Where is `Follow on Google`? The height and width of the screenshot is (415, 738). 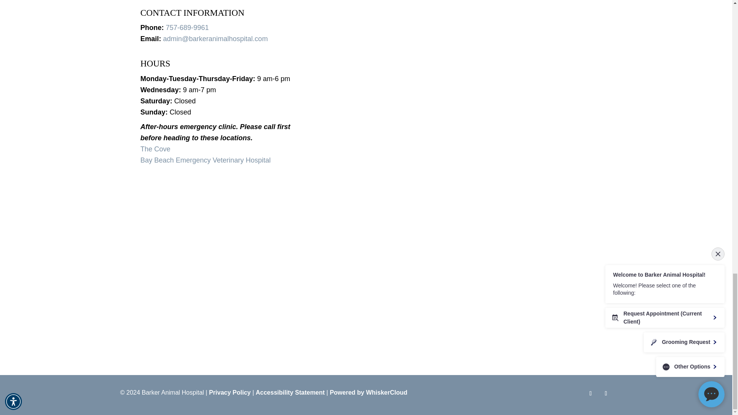
Follow on Google is located at coordinates (605, 393).